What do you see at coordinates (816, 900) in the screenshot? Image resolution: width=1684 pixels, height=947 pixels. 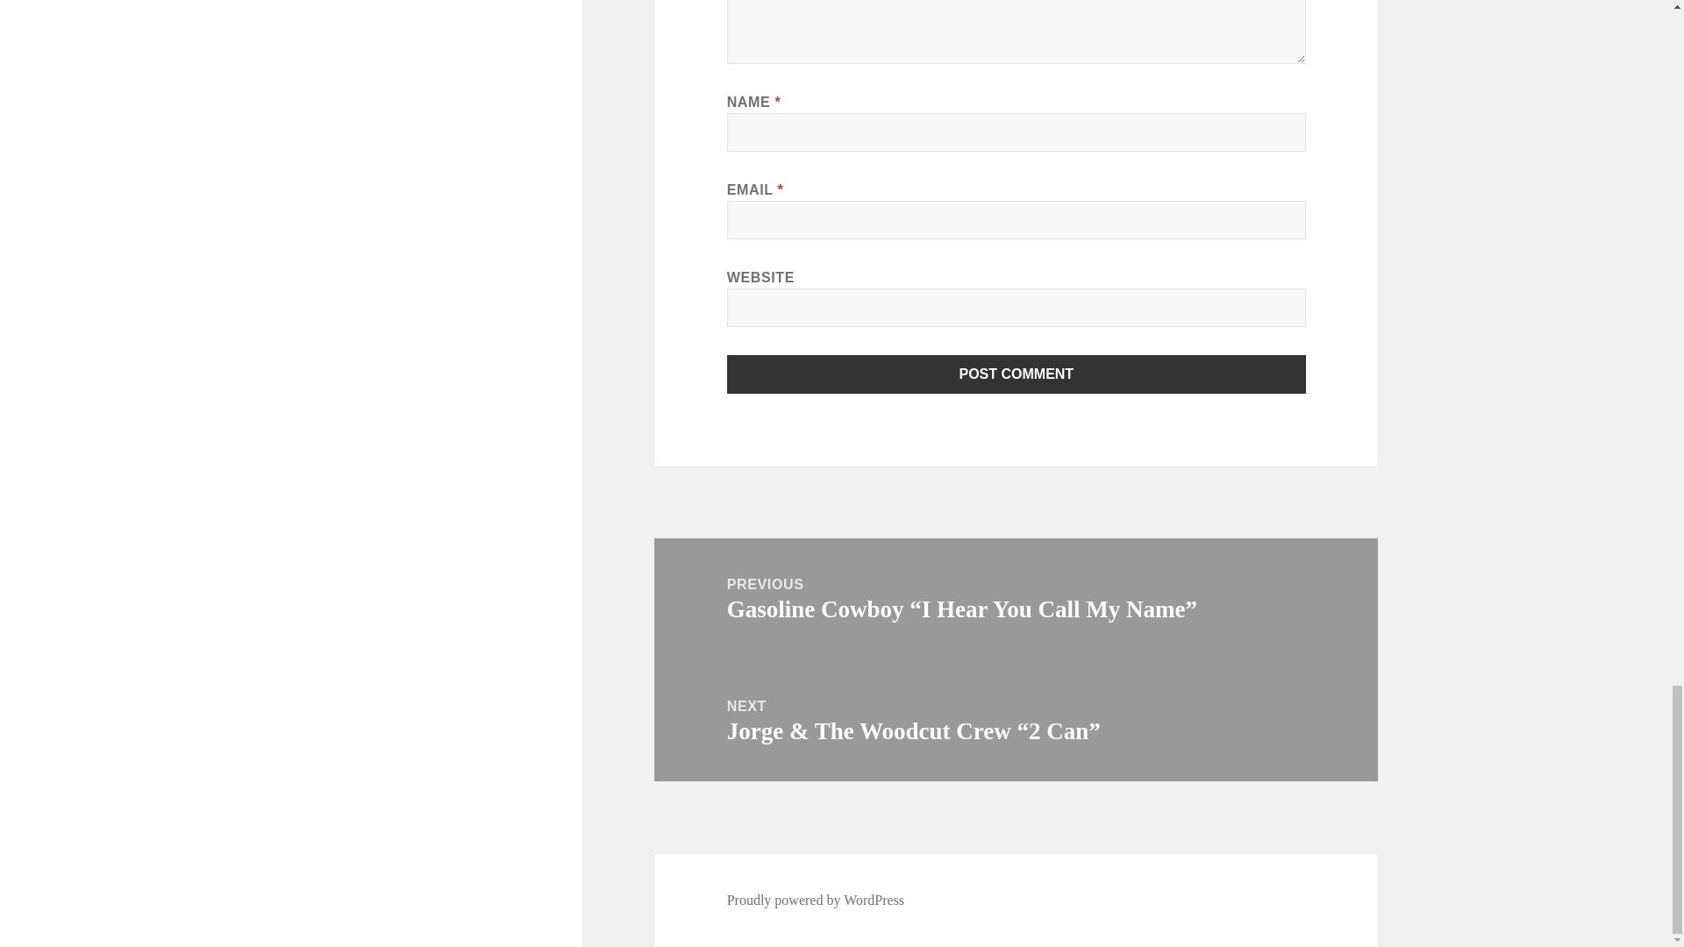 I see `Proudly powered by WordPress` at bounding box center [816, 900].